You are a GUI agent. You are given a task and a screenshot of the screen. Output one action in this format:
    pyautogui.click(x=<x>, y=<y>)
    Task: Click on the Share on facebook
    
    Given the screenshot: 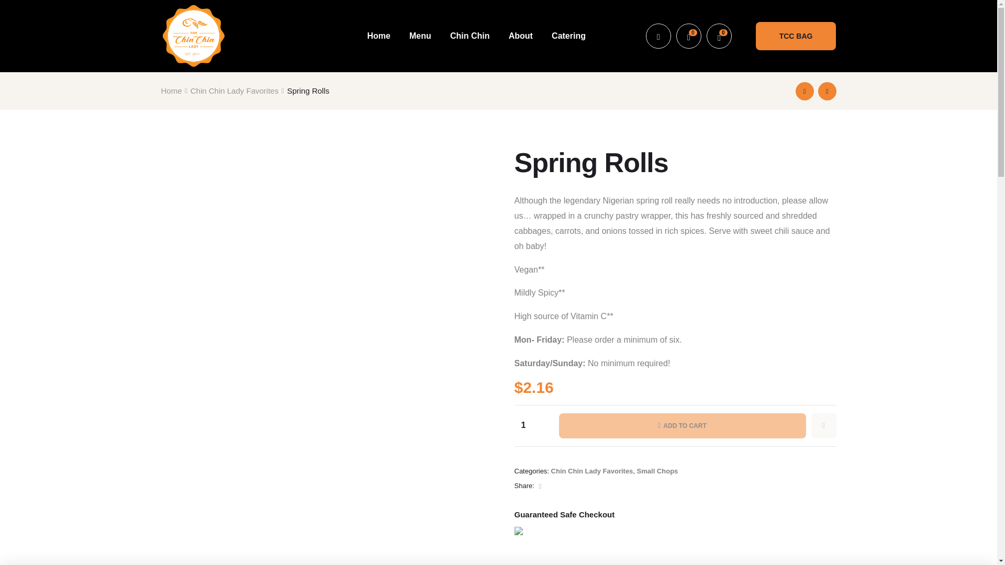 What is the action you would take?
    pyautogui.click(x=539, y=485)
    